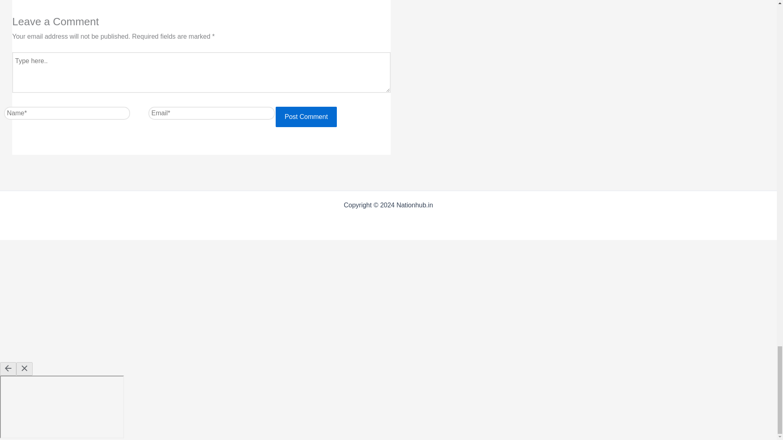 Image resolution: width=783 pixels, height=440 pixels. What do you see at coordinates (306, 117) in the screenshot?
I see `Post Comment` at bounding box center [306, 117].